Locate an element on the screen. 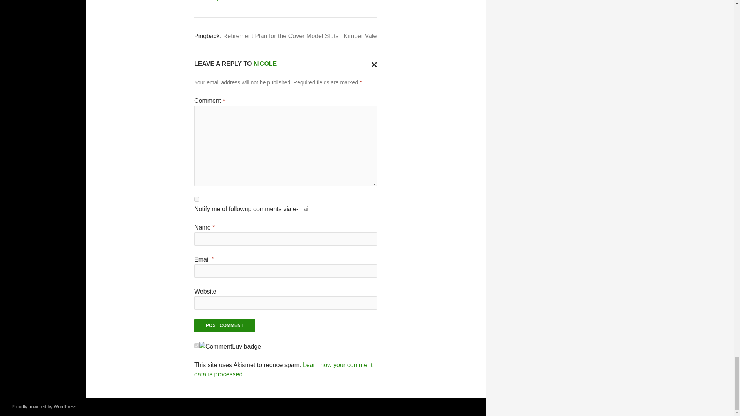 The width and height of the screenshot is (740, 416). Post Comment is located at coordinates (224, 325).